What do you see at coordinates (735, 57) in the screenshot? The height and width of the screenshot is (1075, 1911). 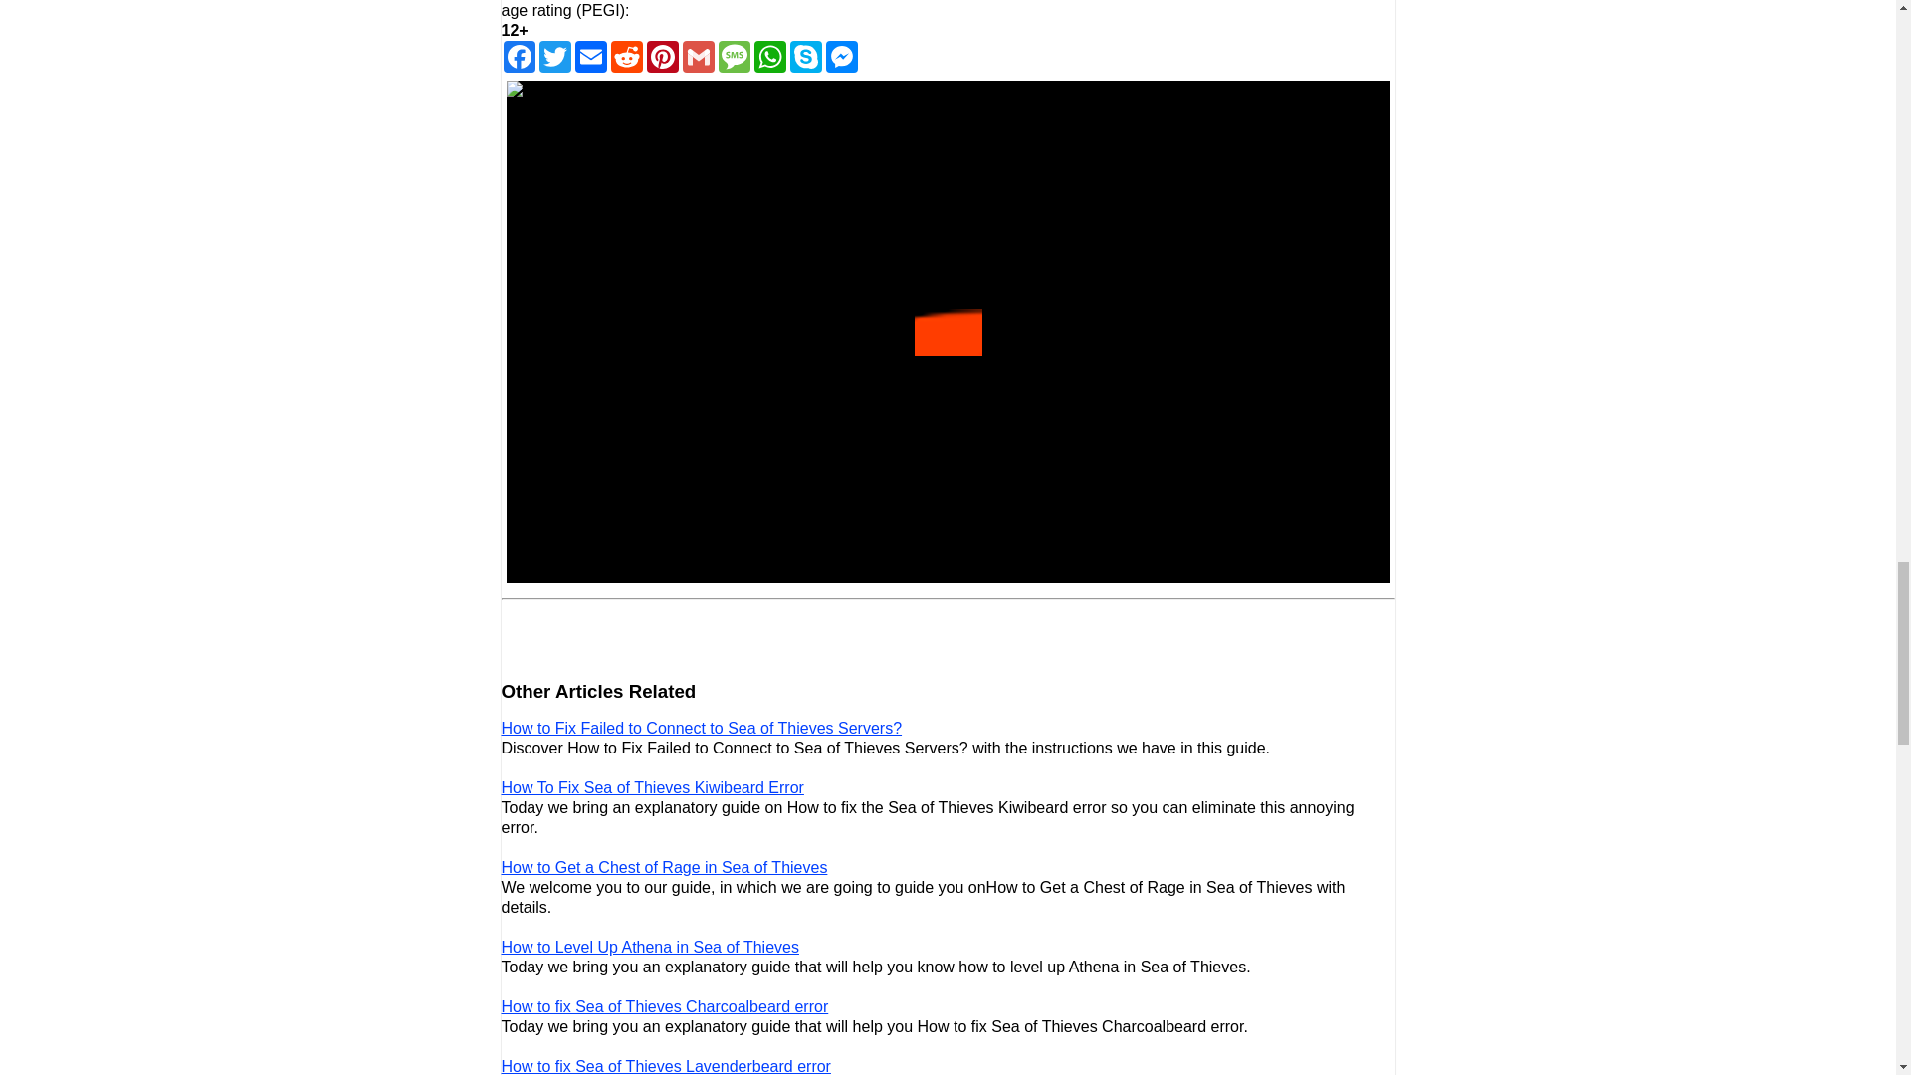 I see `SMS` at bounding box center [735, 57].